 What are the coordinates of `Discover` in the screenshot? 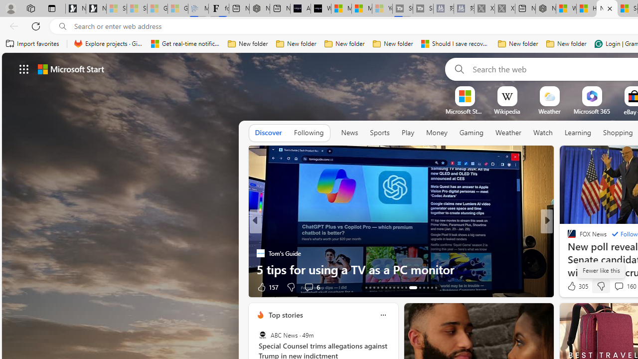 It's located at (268, 133).